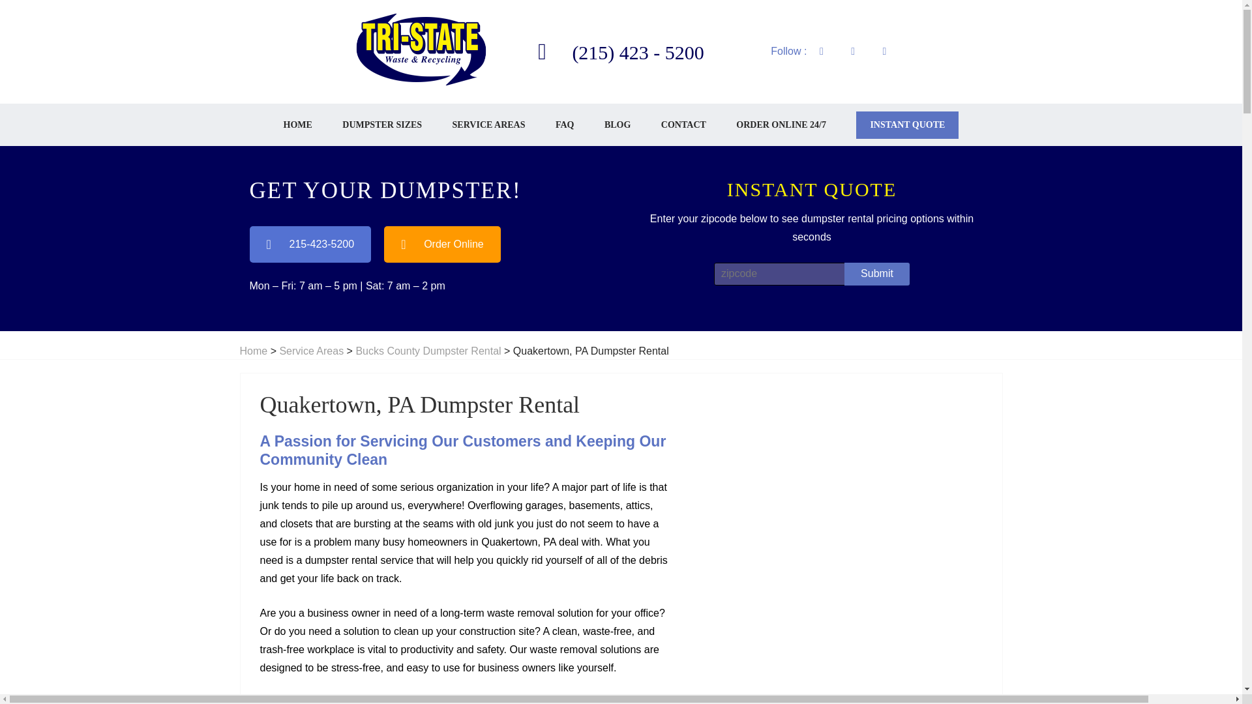  Describe the element at coordinates (489, 124) in the screenshot. I see `Service Areas` at that location.